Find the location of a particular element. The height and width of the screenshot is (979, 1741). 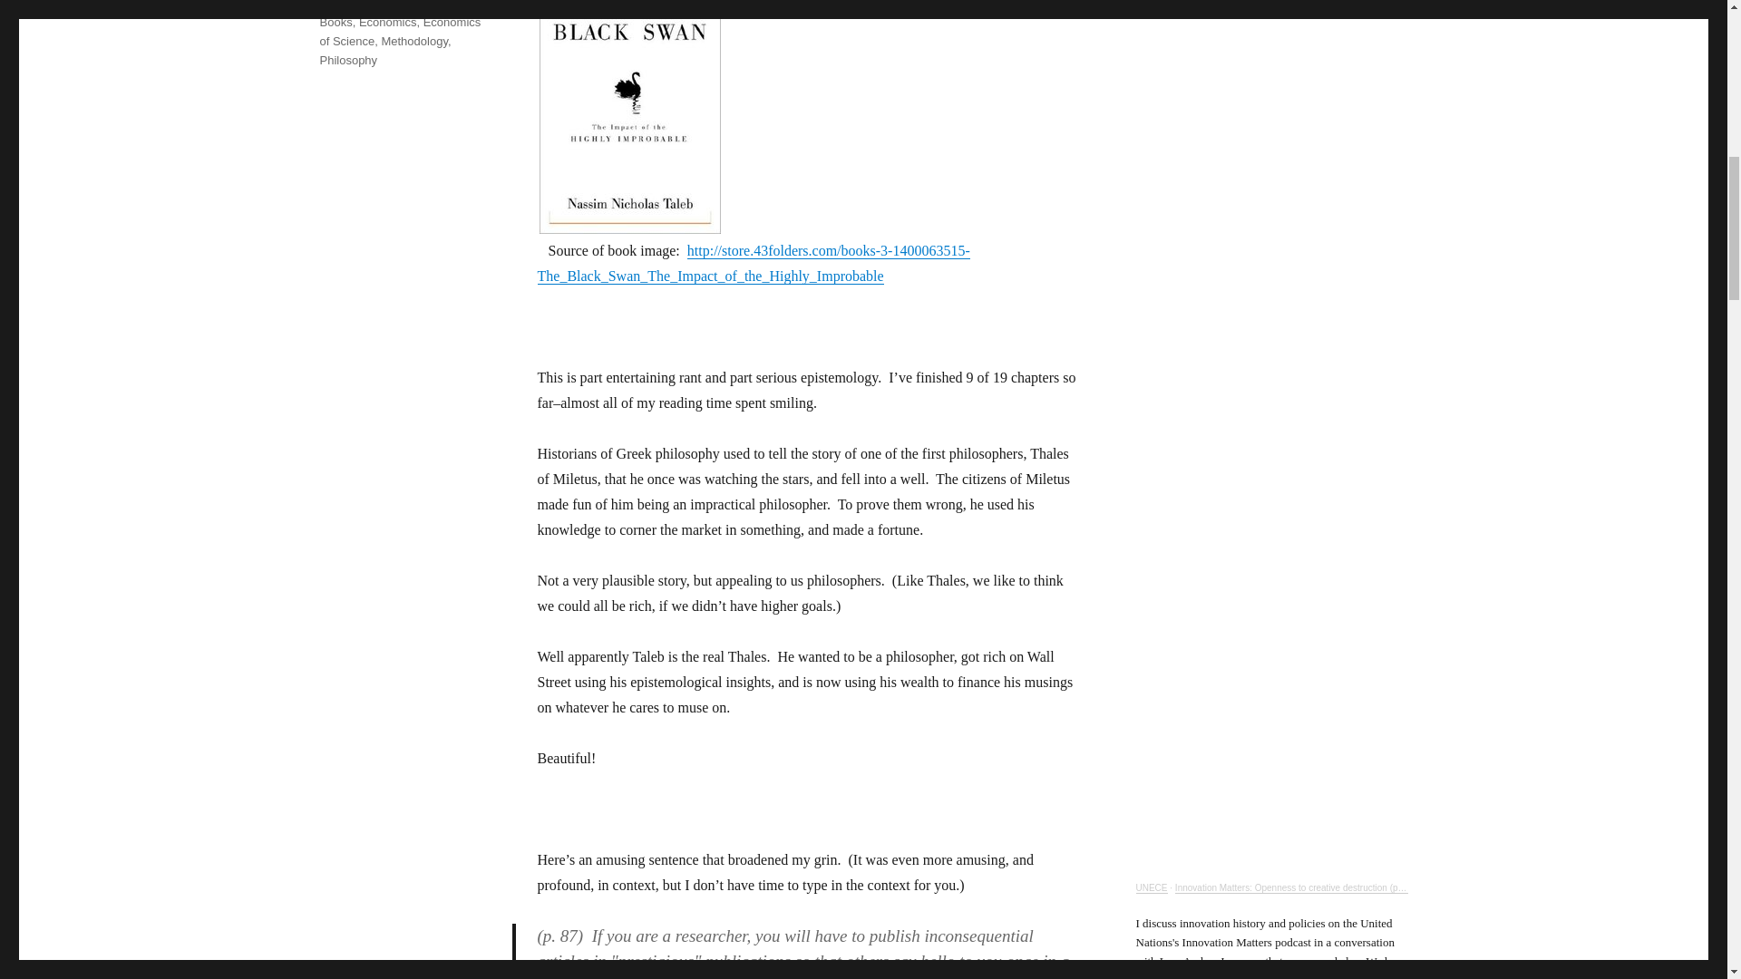

UNECE is located at coordinates (1150, 887).